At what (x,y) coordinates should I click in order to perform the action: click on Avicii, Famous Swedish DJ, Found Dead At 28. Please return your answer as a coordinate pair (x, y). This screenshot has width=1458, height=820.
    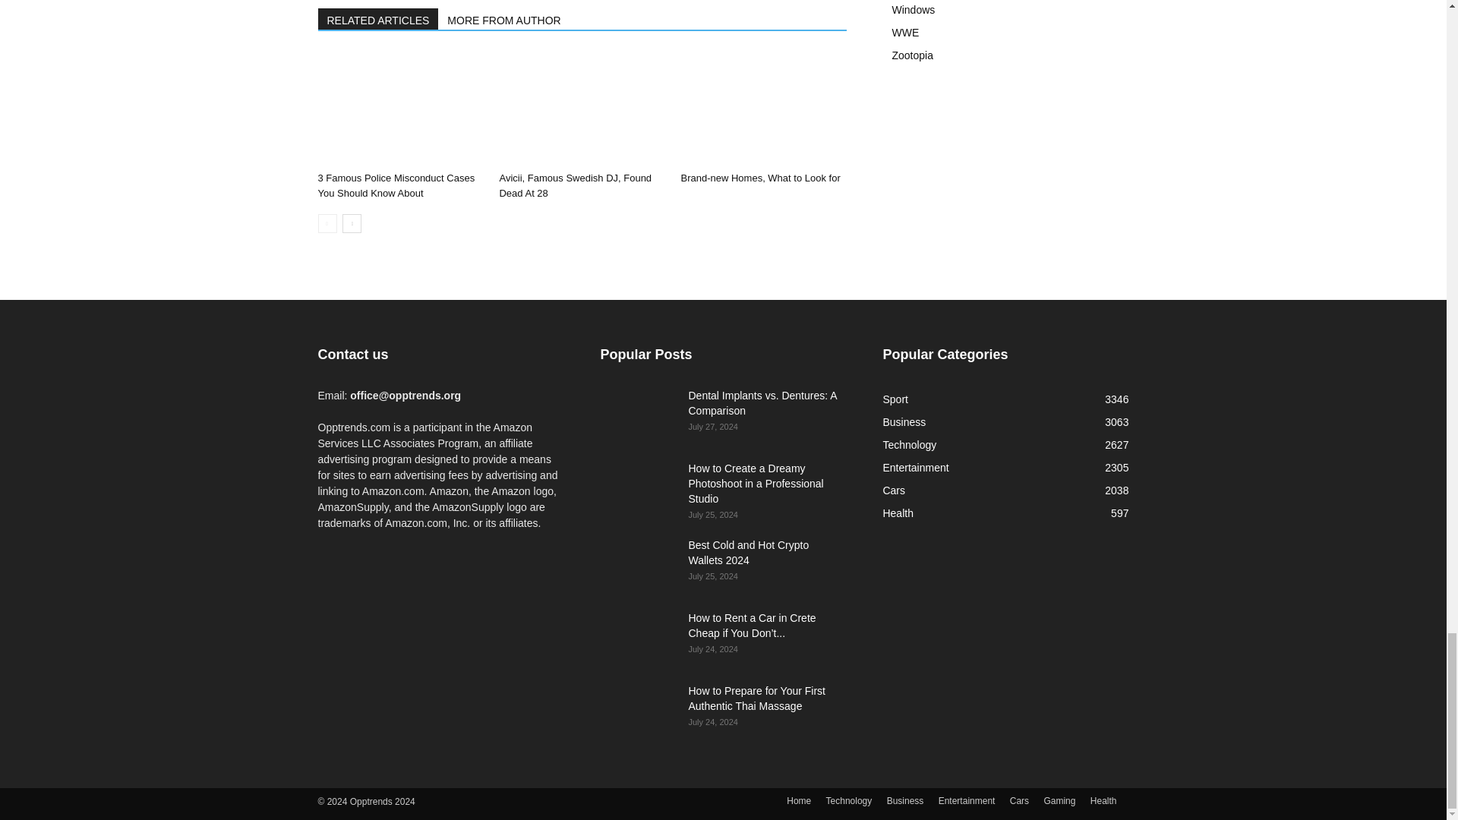
    Looking at the image, I should click on (575, 185).